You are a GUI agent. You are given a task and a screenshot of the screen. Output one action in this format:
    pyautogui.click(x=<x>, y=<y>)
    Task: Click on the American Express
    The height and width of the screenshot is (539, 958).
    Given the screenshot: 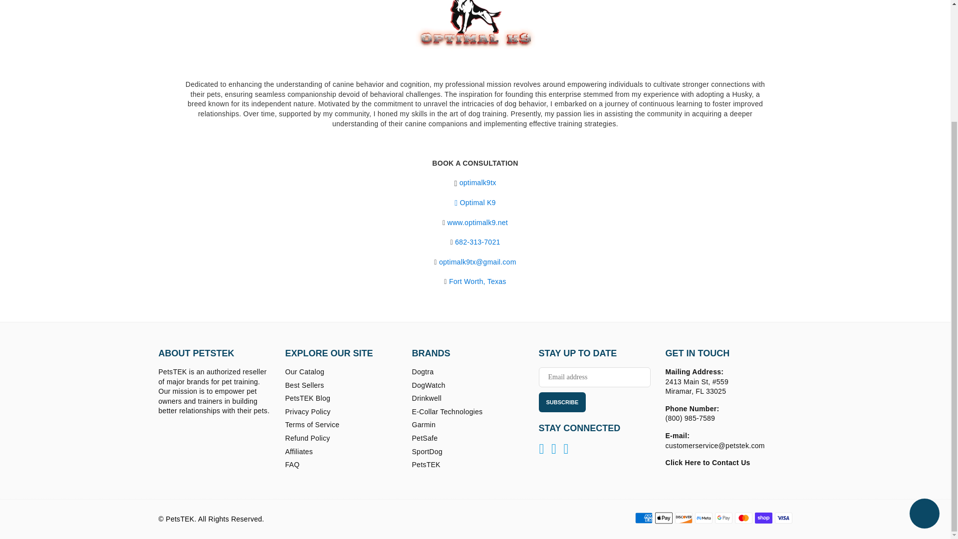 What is the action you would take?
    pyautogui.click(x=643, y=518)
    